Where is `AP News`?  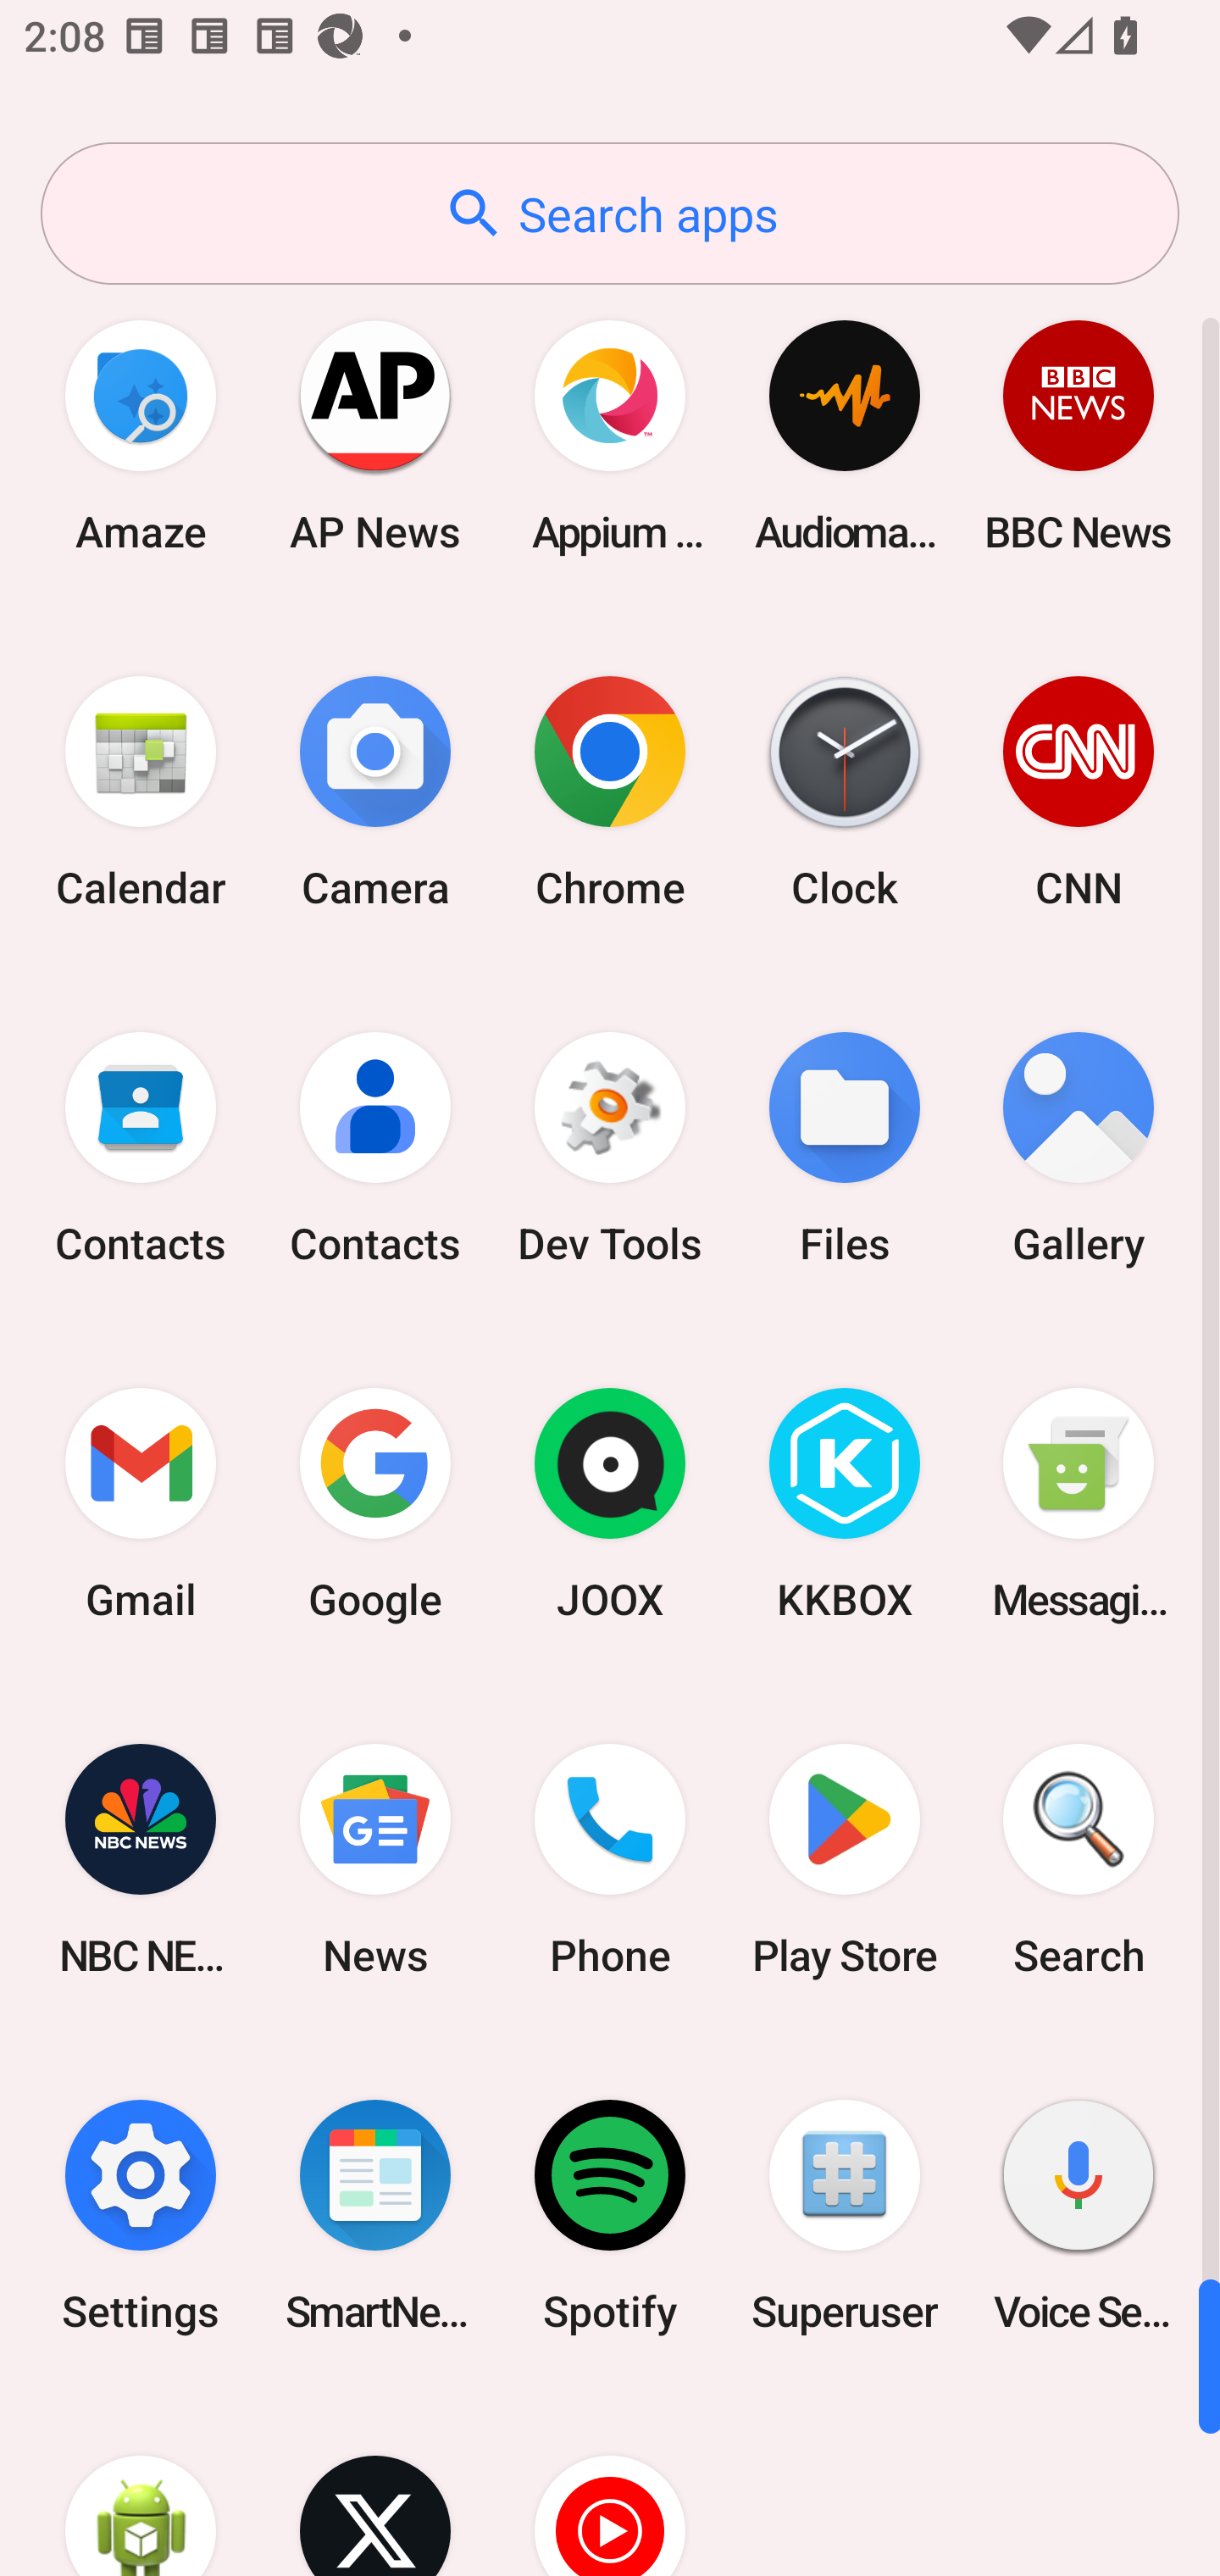 AP News is located at coordinates (375, 436).